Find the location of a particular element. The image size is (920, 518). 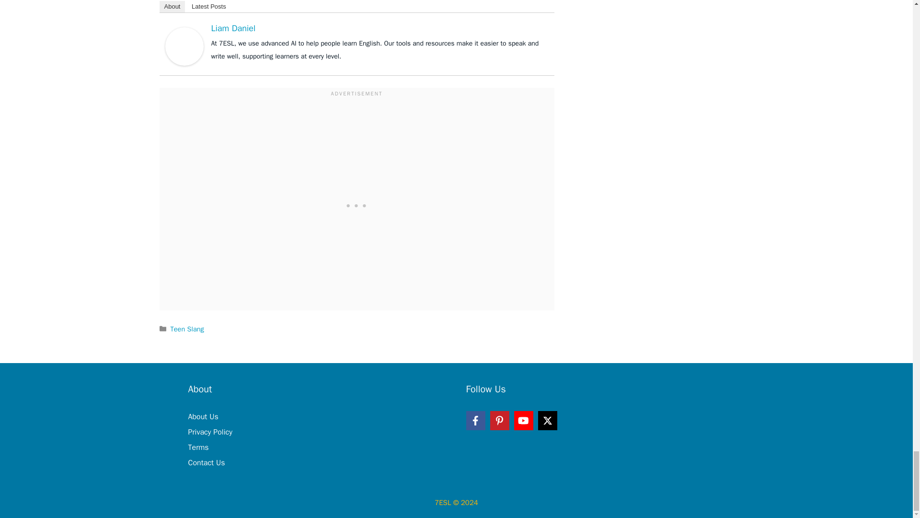

Latest Posts is located at coordinates (208, 7).